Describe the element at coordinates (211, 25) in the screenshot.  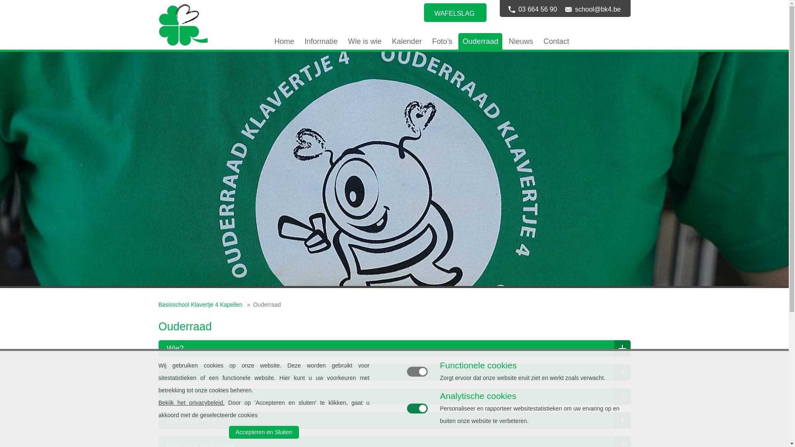
I see `Basisschool Klavertje 4 Kapellen` at that location.